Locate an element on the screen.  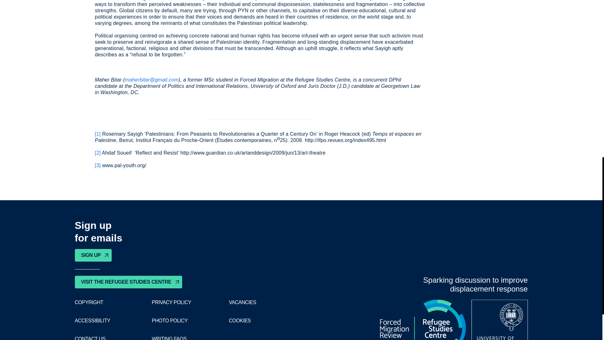
VISIT THE REFUGEE STUDIES CENTRE is located at coordinates (128, 282).